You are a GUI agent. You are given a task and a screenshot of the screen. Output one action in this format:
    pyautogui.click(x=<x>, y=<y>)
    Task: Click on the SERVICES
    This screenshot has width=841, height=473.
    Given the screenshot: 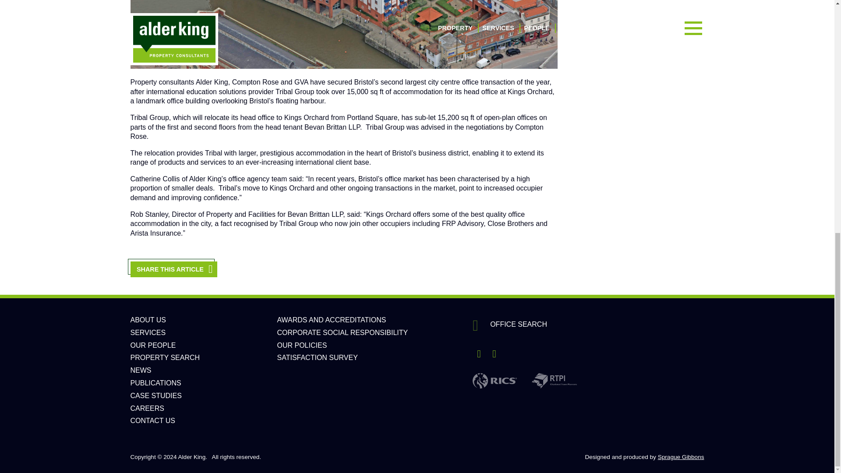 What is the action you would take?
    pyautogui.click(x=148, y=332)
    